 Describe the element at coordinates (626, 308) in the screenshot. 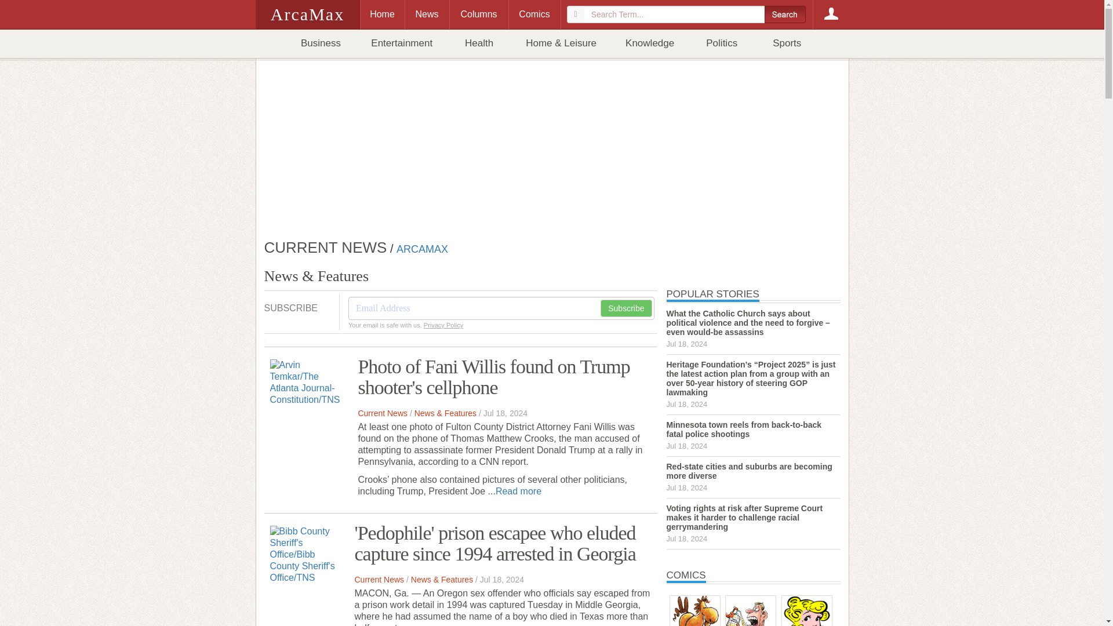

I see `Subscribe` at that location.